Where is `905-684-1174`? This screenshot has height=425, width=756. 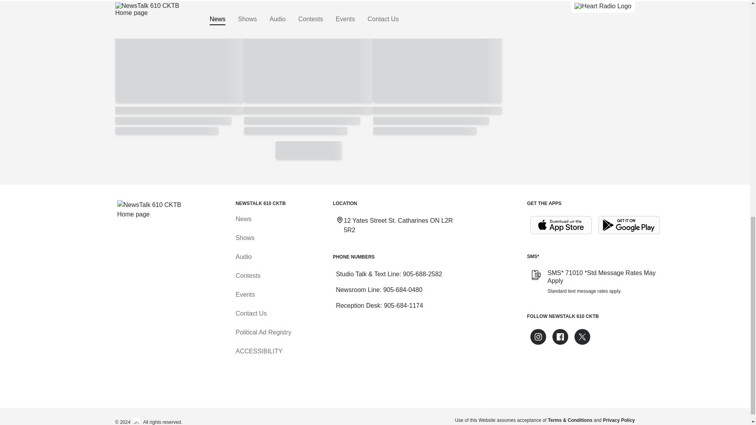
905-684-1174 is located at coordinates (404, 305).